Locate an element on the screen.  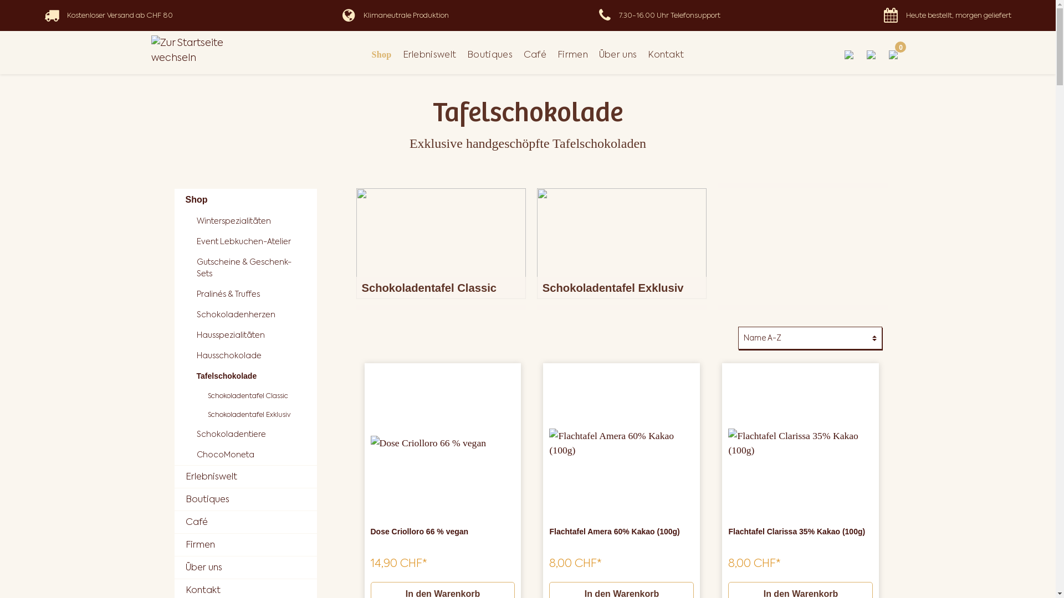
Dose Criolloro 66 % vegan is located at coordinates (442, 538).